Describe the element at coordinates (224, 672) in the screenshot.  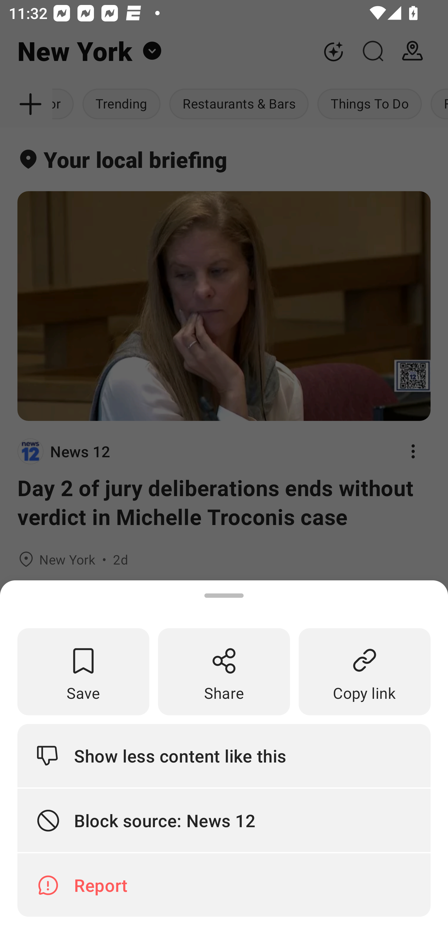
I see `Share` at that location.